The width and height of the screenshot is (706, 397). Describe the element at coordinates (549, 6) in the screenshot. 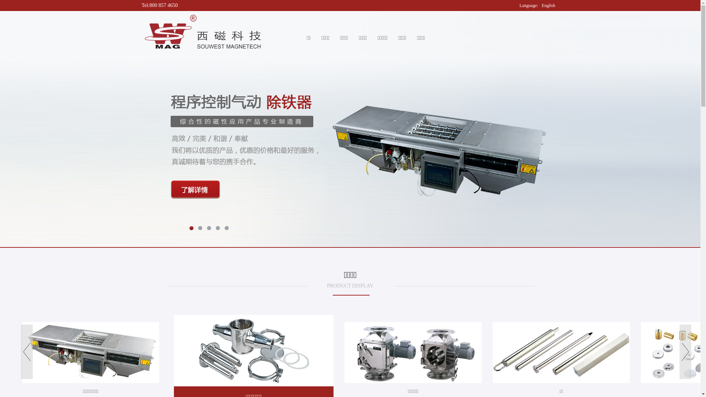

I see `English` at that location.